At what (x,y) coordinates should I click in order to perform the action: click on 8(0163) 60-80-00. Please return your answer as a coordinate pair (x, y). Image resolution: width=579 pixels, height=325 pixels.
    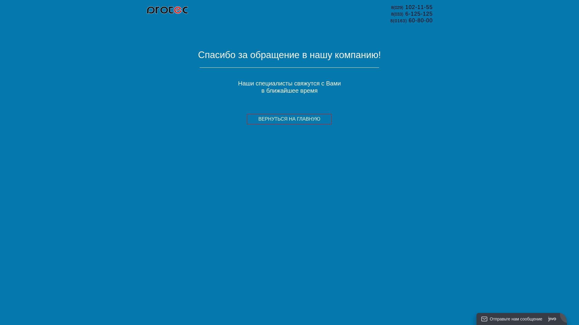
    Looking at the image, I should click on (411, 21).